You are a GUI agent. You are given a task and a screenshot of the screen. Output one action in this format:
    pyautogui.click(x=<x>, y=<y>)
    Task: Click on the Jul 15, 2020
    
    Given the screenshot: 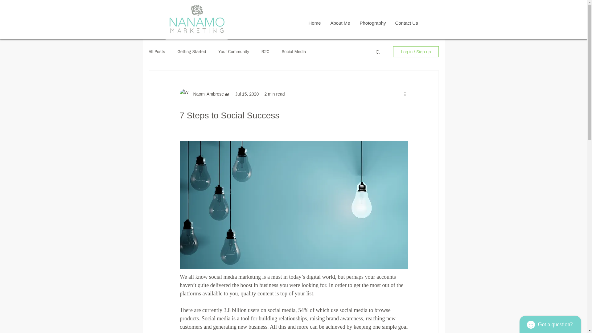 What is the action you would take?
    pyautogui.click(x=247, y=94)
    